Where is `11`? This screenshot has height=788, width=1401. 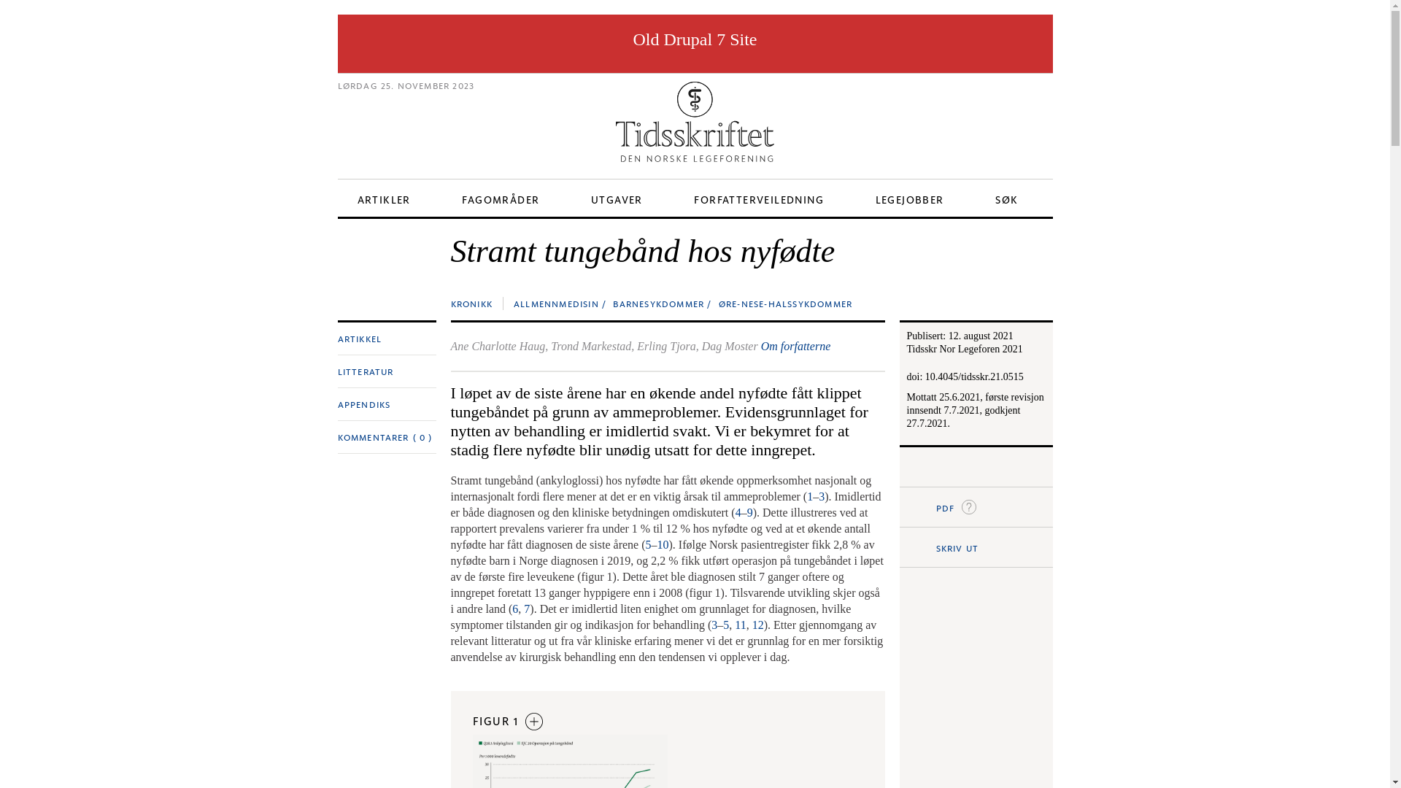
11 is located at coordinates (740, 625).